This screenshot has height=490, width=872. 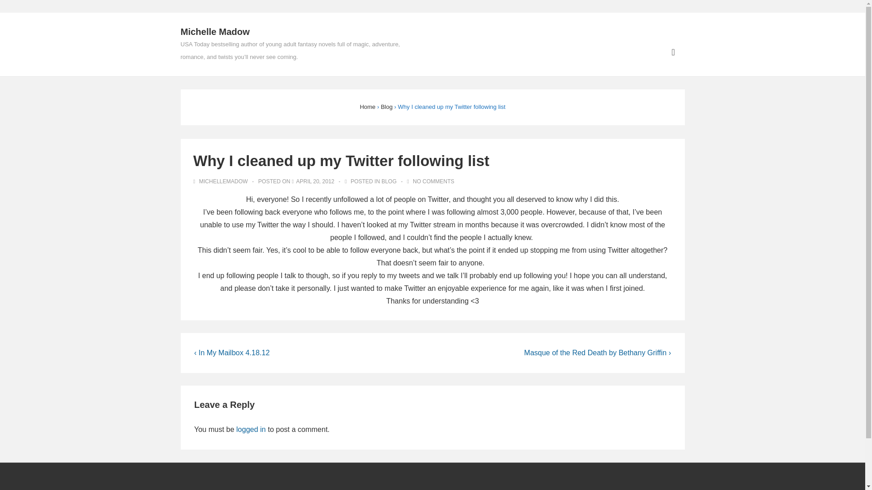 I want to click on NO COMMENTS, so click(x=433, y=181).